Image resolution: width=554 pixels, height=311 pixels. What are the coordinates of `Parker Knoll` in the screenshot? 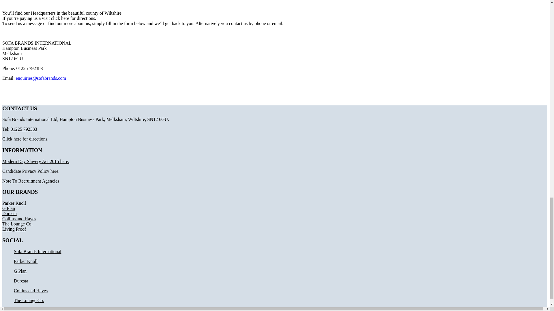 It's located at (14, 203).